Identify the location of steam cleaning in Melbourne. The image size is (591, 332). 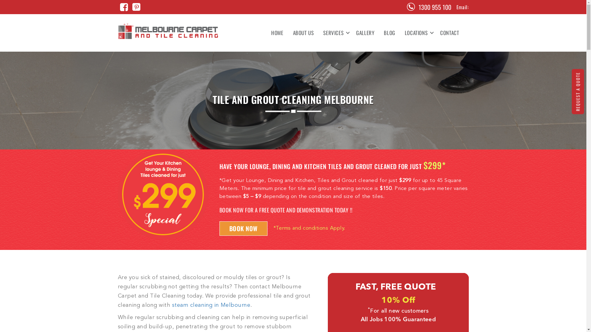
(211, 305).